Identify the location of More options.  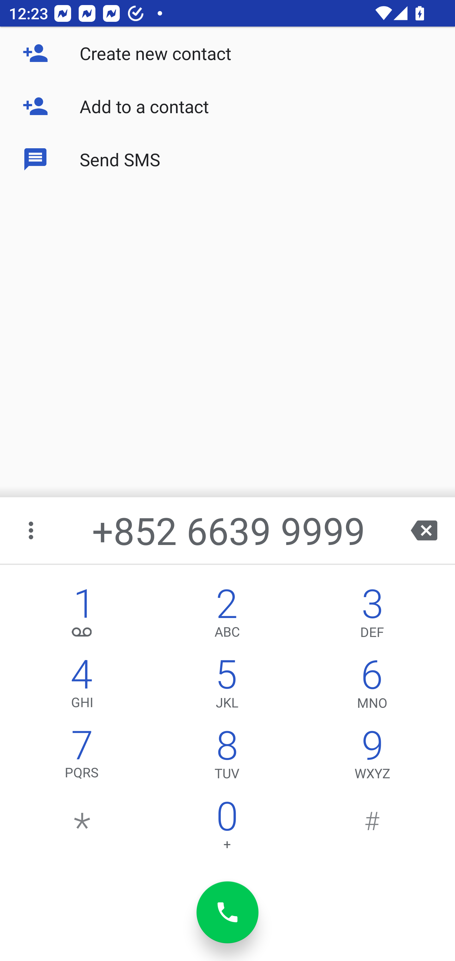
(32, 530).